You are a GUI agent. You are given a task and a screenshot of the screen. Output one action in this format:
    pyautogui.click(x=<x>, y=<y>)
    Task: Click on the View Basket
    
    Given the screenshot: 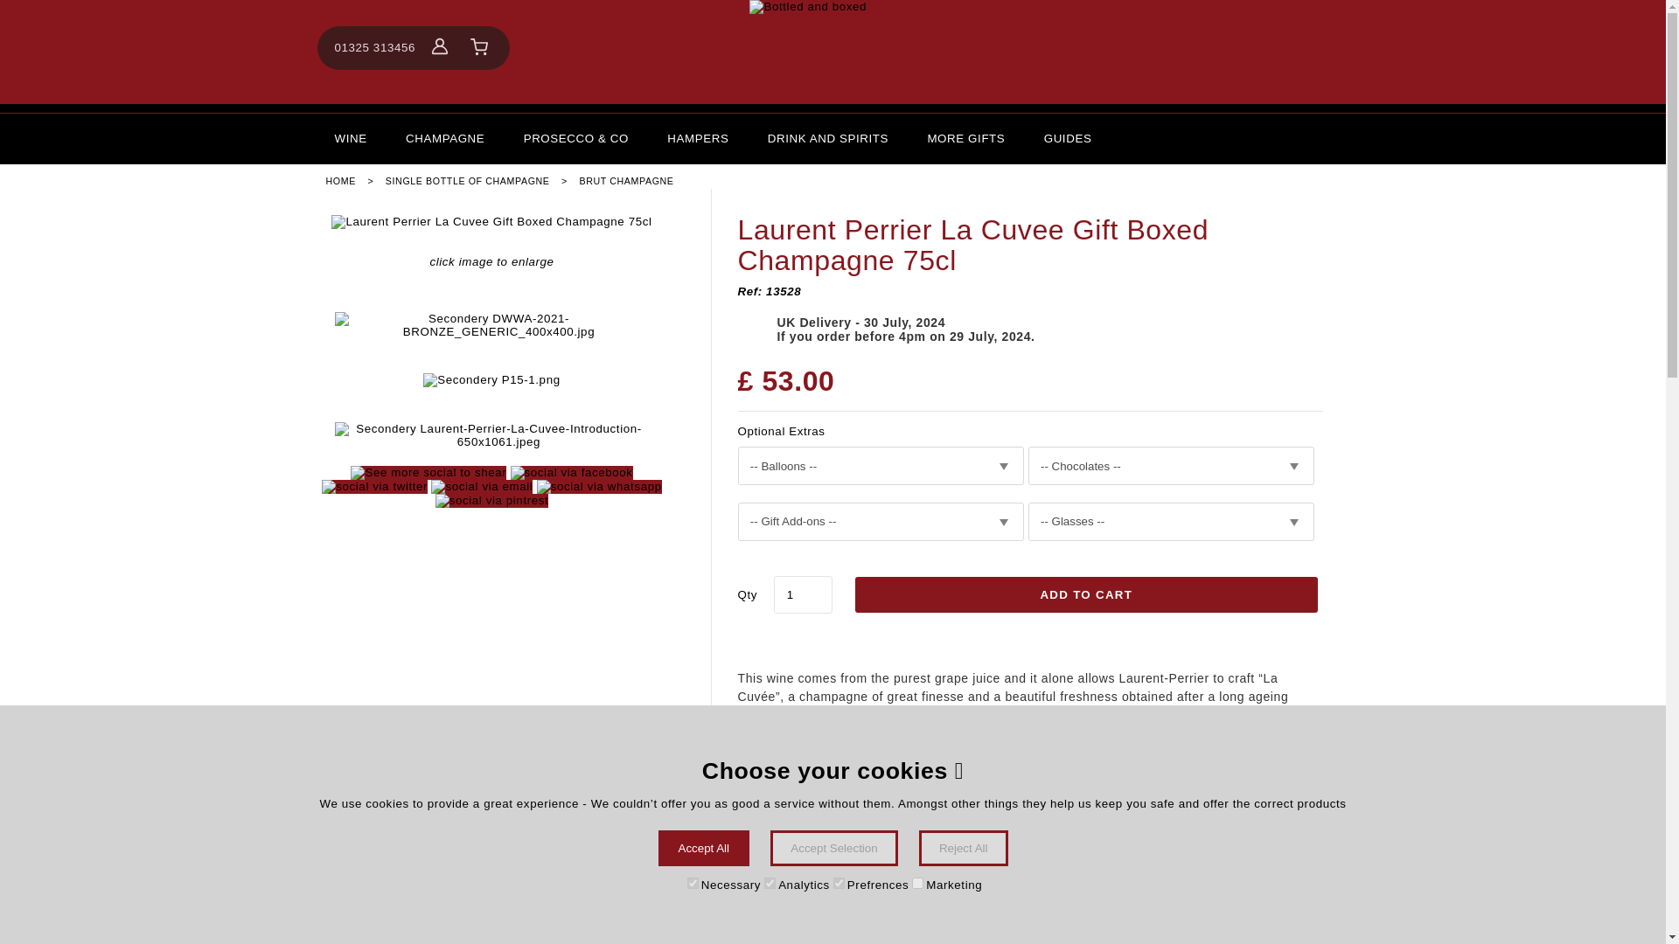 What is the action you would take?
    pyautogui.click(x=479, y=47)
    